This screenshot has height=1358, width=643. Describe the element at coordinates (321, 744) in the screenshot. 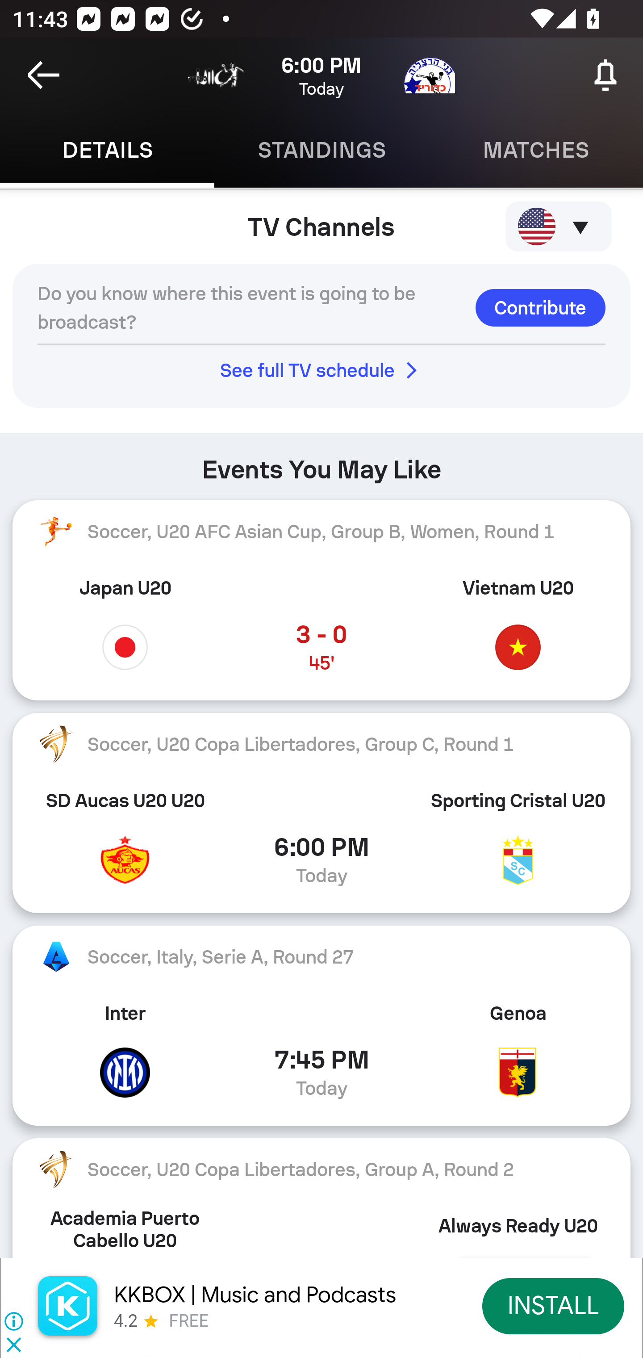

I see `Soccer, U20 Copa Libertadores, Group C, Round 1` at that location.